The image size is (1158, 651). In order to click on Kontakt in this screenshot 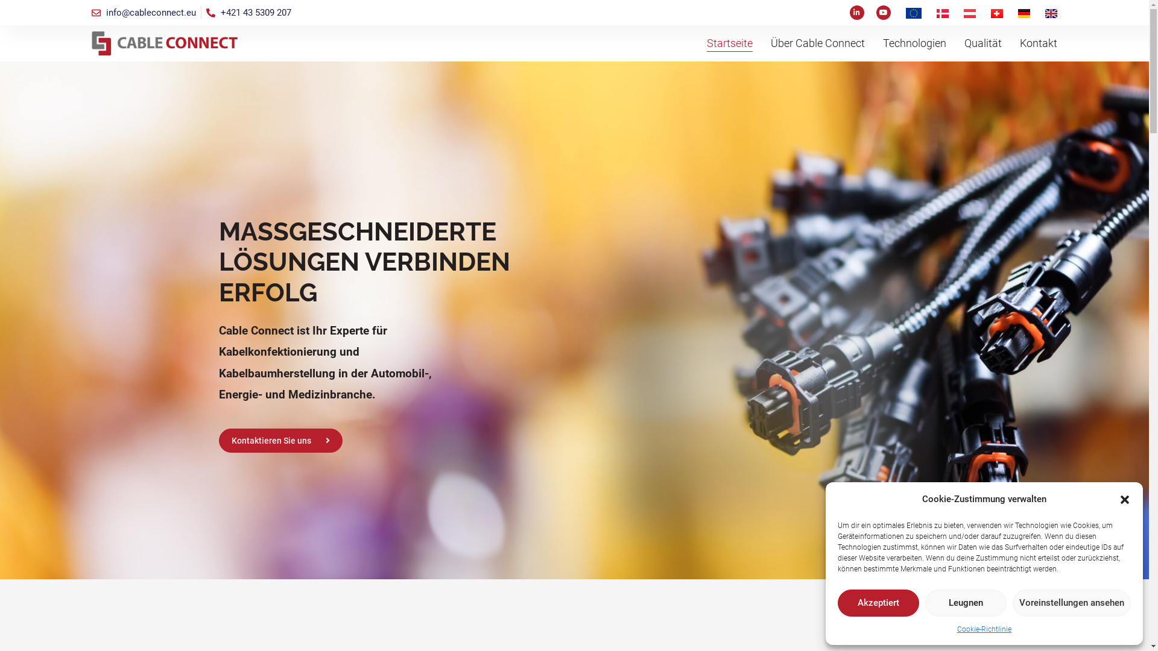, I will do `click(1039, 43)`.